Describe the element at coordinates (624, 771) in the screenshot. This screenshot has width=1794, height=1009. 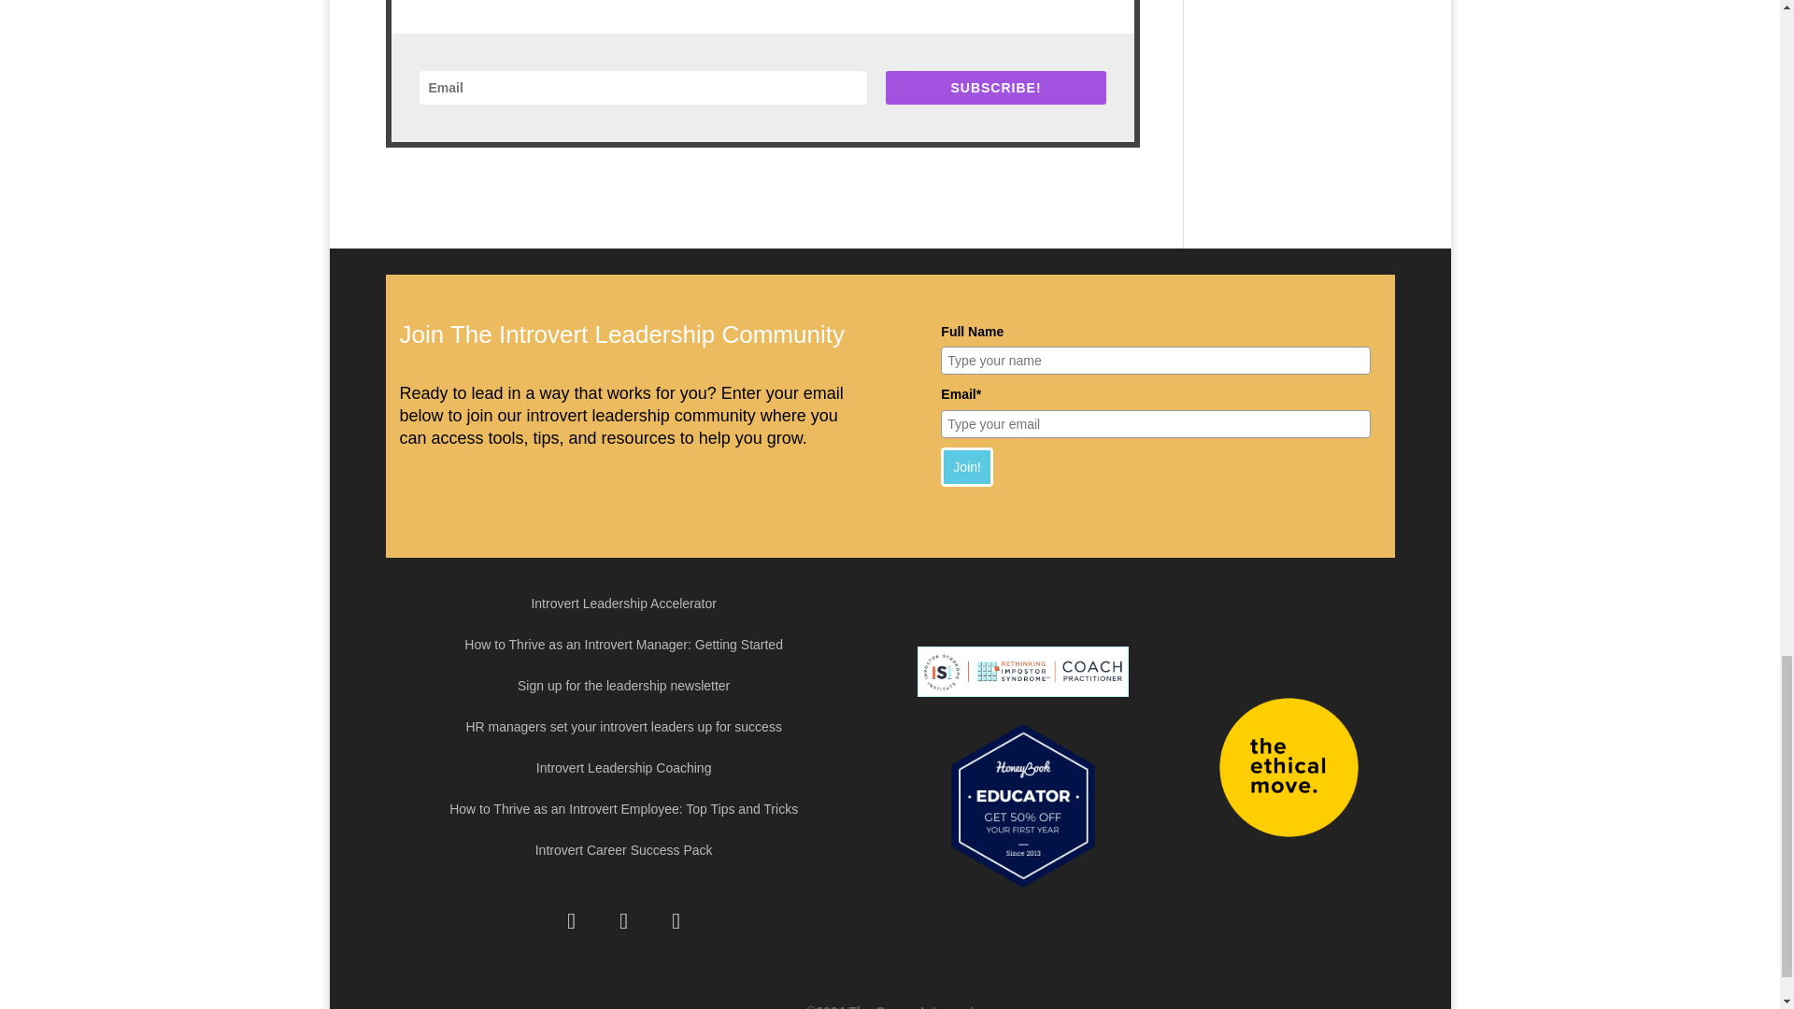
I see `Introvert Leadership Coaching` at that location.